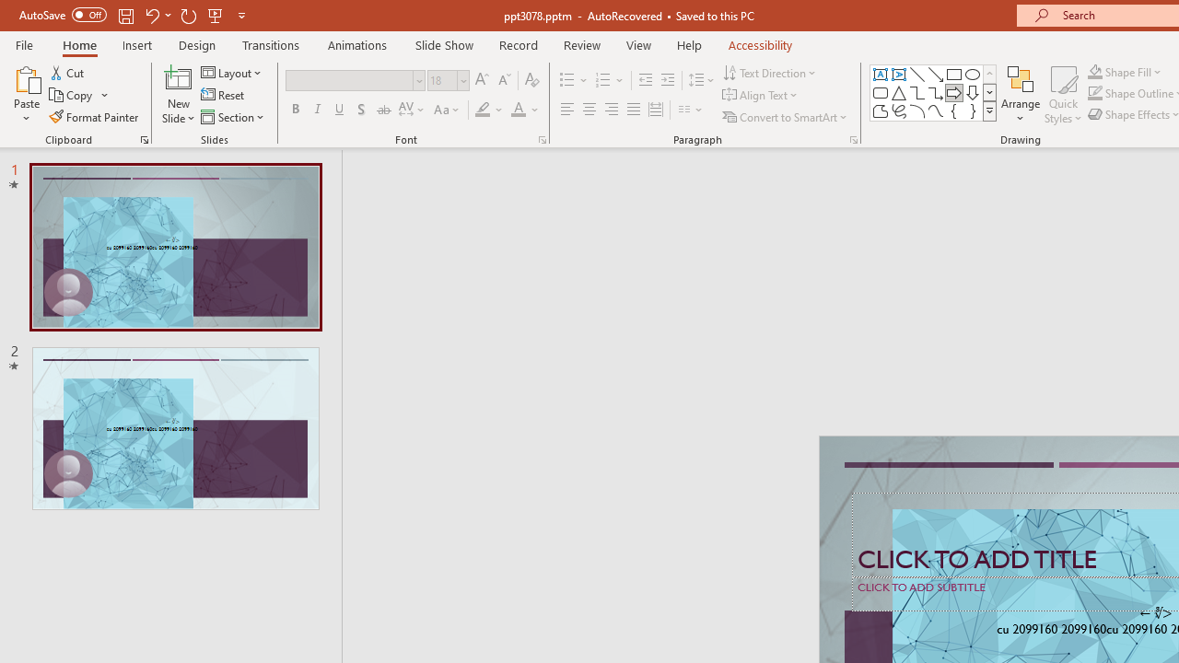 This screenshot has height=663, width=1179. Describe the element at coordinates (125, 297) in the screenshot. I see `Class: menubar compact overflow-menu-only` at that location.